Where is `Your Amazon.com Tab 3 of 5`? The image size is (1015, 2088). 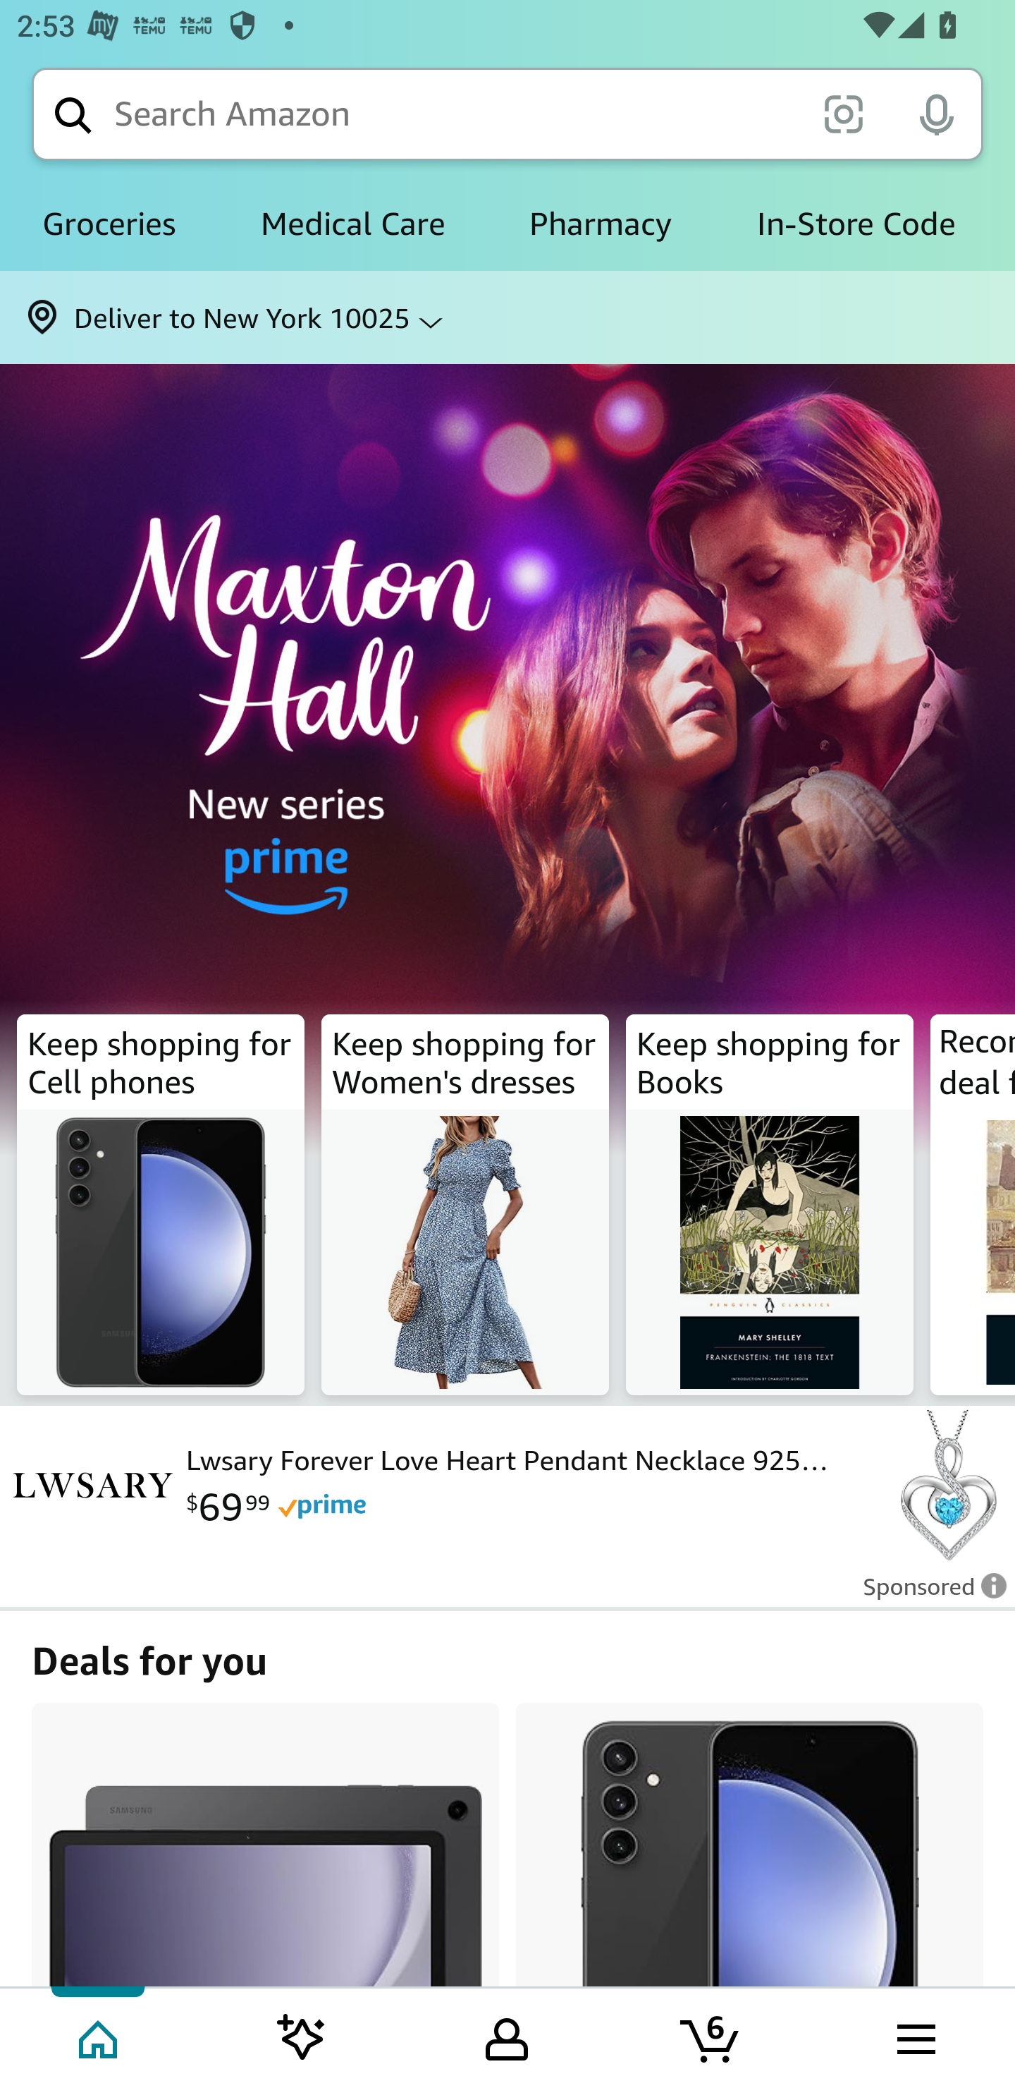
Your Amazon.com Tab 3 of 5 is located at coordinates (507, 2037).